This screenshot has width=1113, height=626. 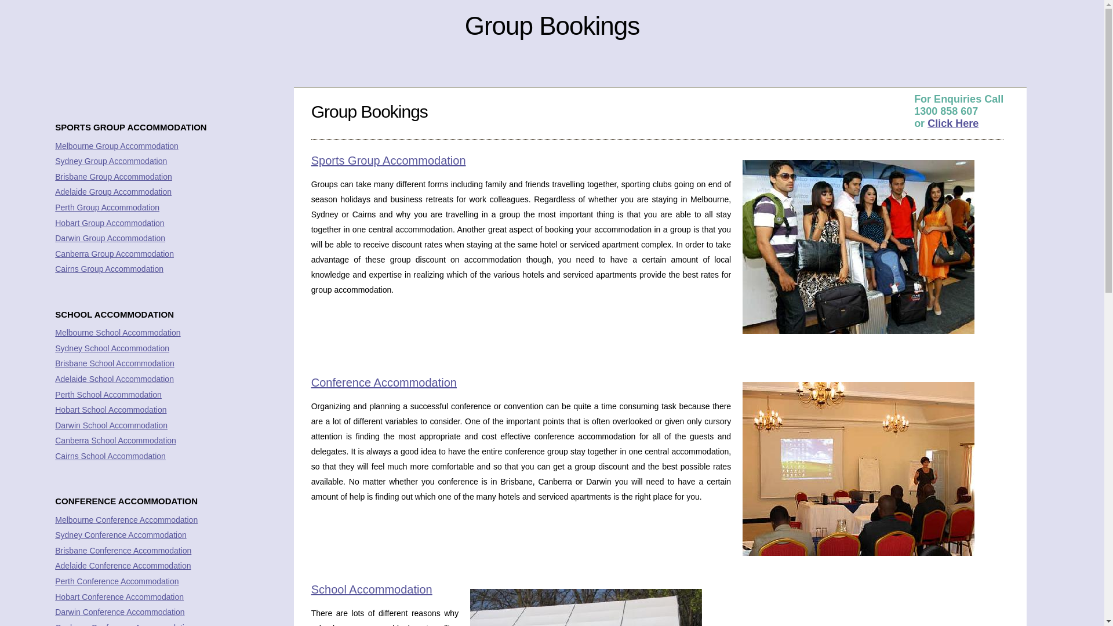 I want to click on Sydney Conference Accommodation, so click(x=121, y=535).